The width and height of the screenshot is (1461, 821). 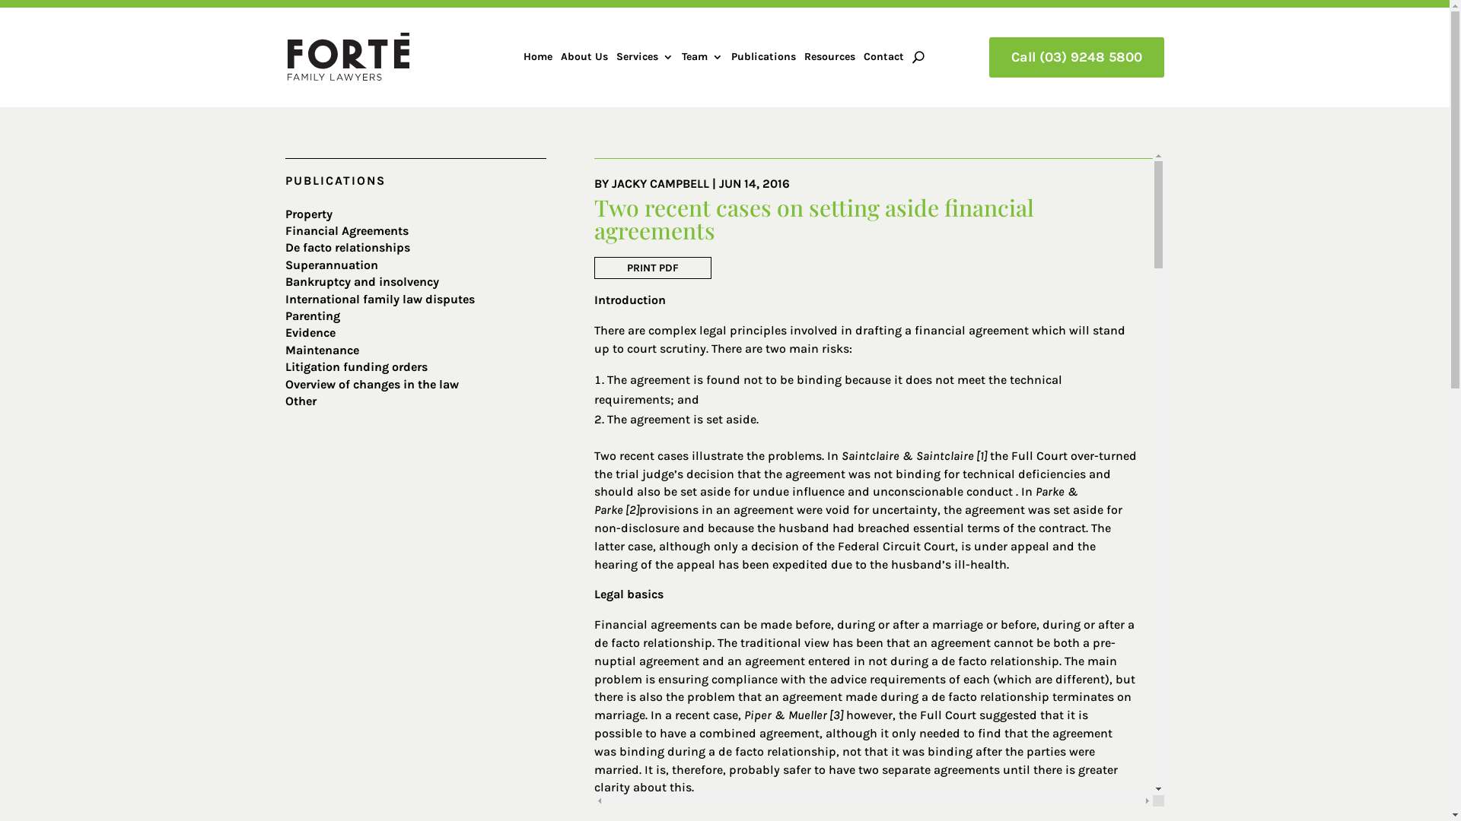 I want to click on JACKY CAMPBELL, so click(x=660, y=184).